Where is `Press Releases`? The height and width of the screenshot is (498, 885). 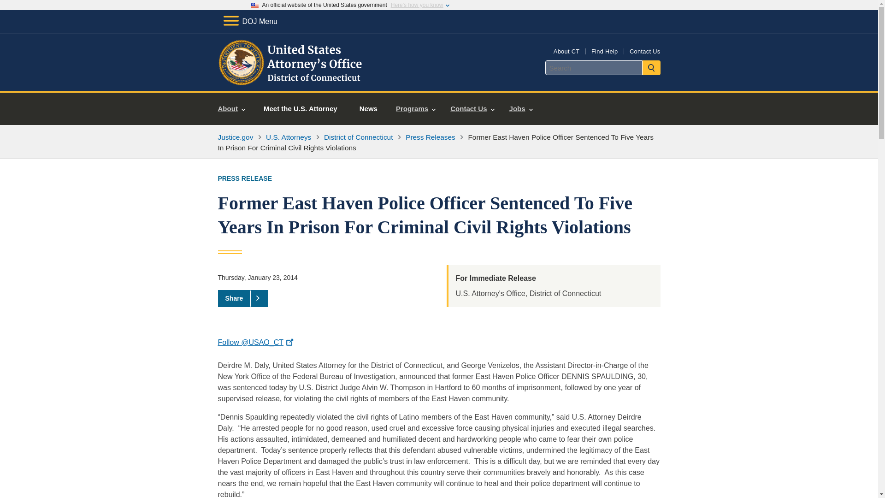
Press Releases is located at coordinates (431, 137).